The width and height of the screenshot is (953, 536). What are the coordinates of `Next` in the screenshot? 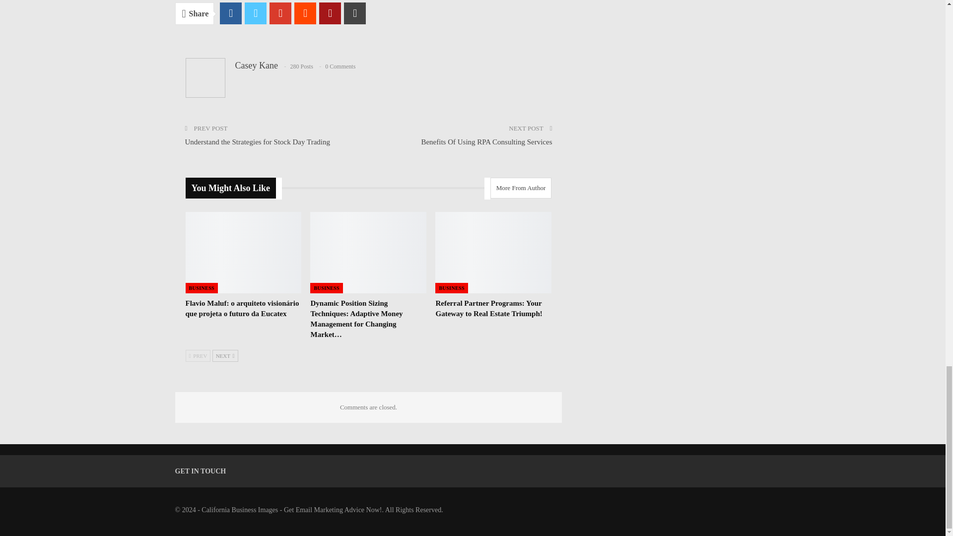 It's located at (225, 356).